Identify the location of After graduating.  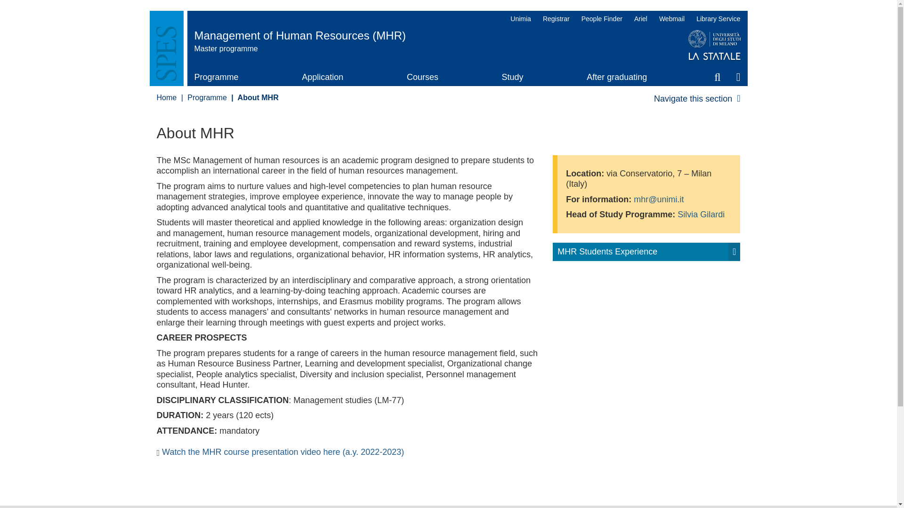
(617, 77).